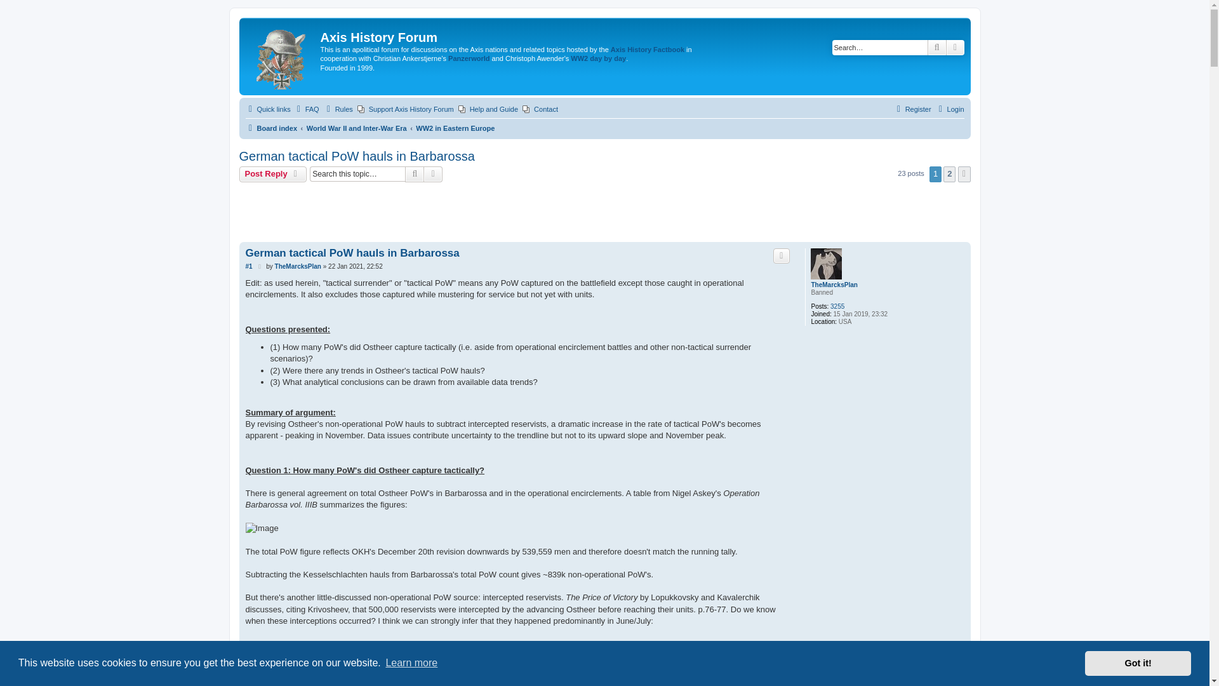  I want to click on Post a reply, so click(273, 174).